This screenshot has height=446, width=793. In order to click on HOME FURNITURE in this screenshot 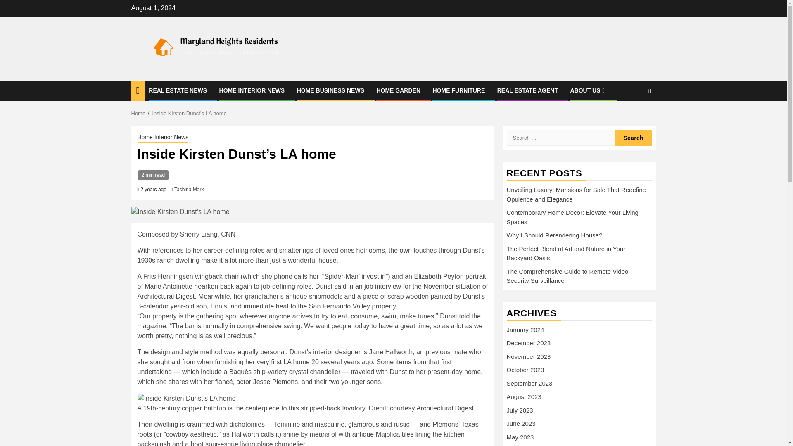, I will do `click(458, 90)`.